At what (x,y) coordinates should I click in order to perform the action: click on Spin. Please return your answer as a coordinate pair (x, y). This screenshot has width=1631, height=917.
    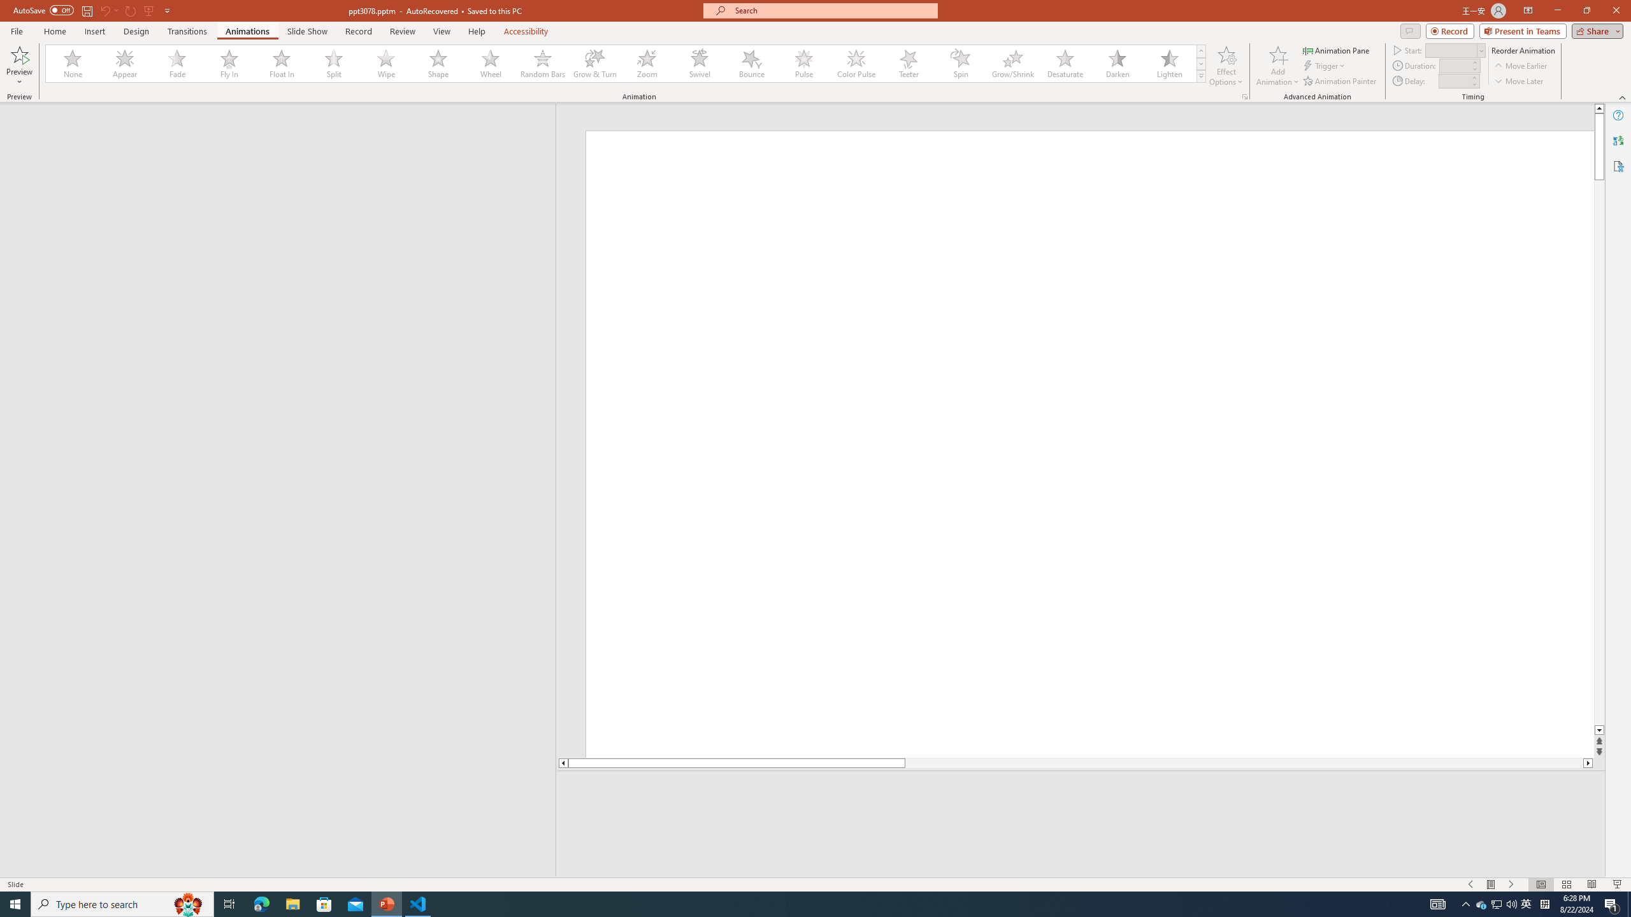
    Looking at the image, I should click on (960, 64).